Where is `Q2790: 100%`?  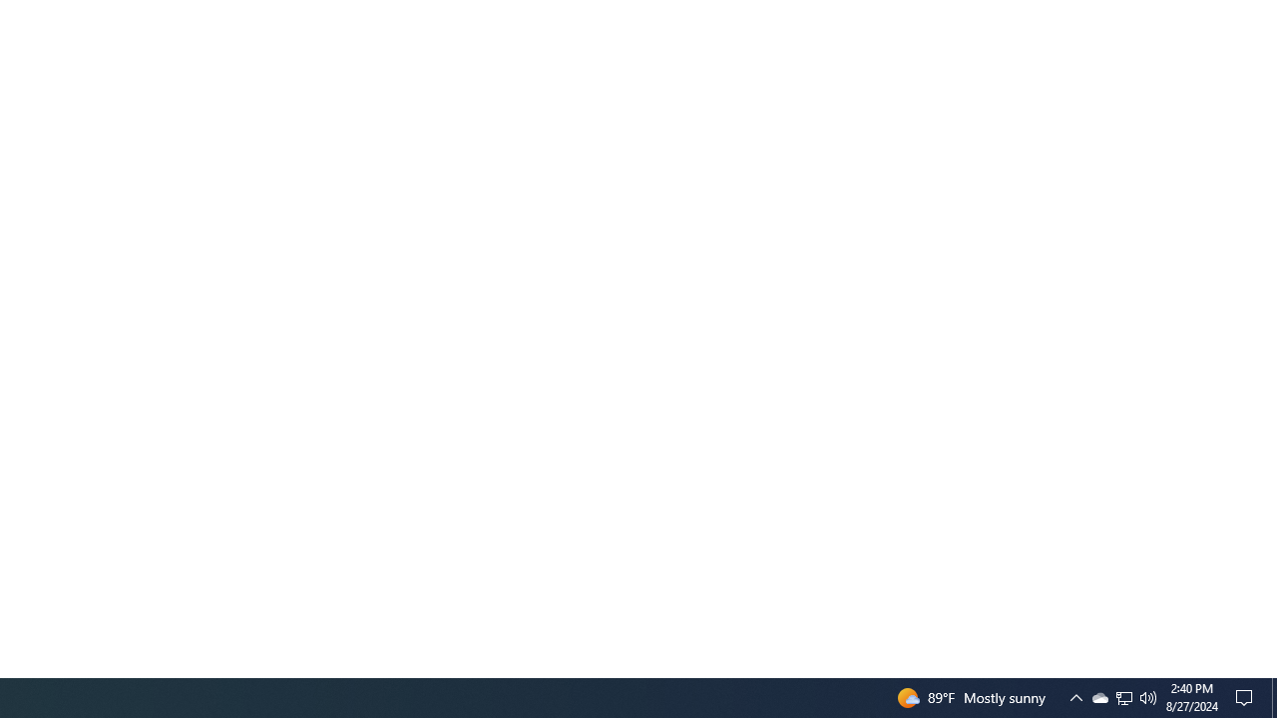
Q2790: 100% is located at coordinates (1274, 698).